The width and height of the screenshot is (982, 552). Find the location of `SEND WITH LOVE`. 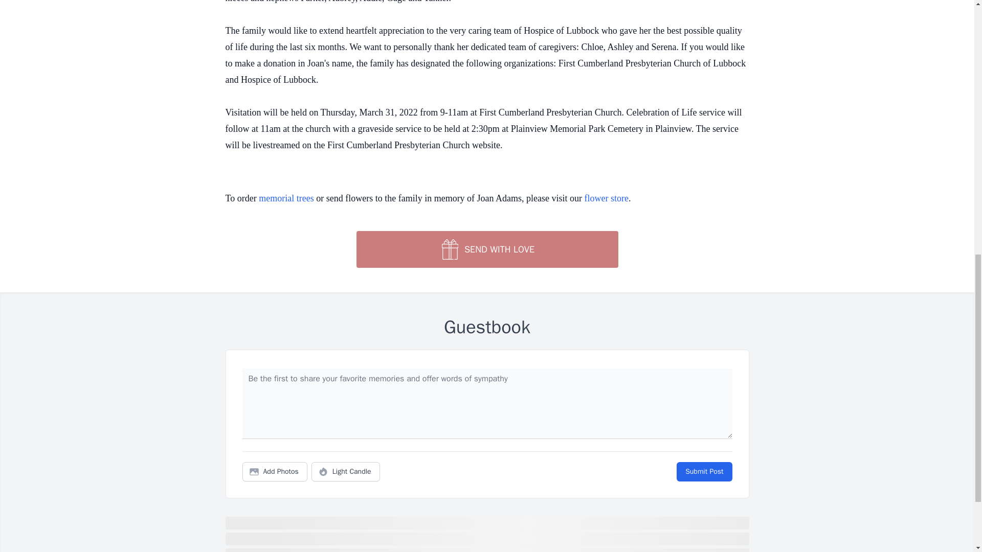

SEND WITH LOVE is located at coordinates (486, 249).